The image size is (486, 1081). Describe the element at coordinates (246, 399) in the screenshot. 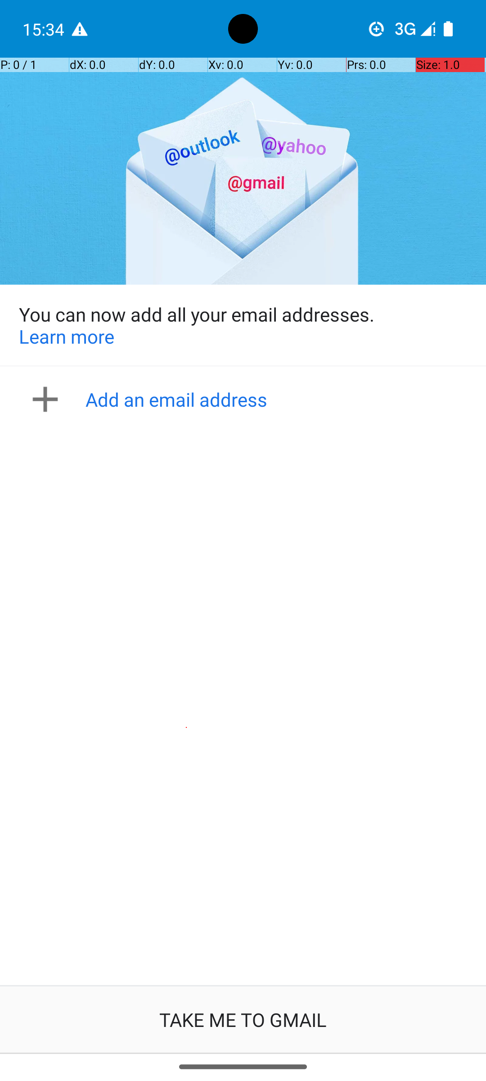

I see `Add an email address` at that location.